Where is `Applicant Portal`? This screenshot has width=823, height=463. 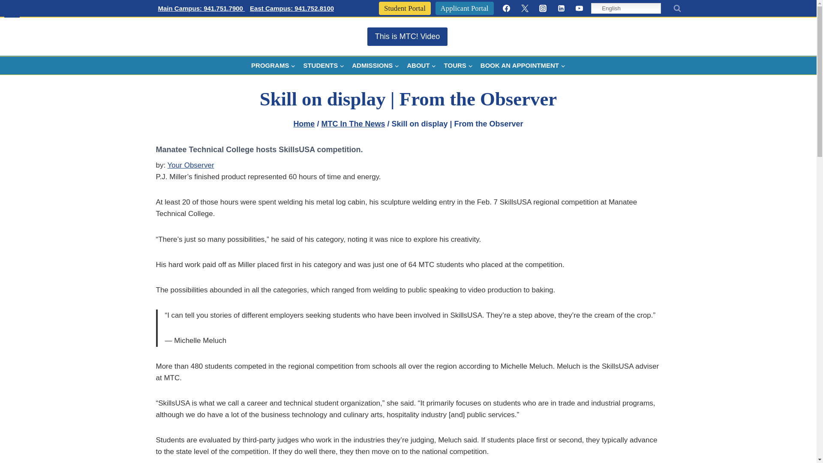 Applicant Portal is located at coordinates (465, 8).